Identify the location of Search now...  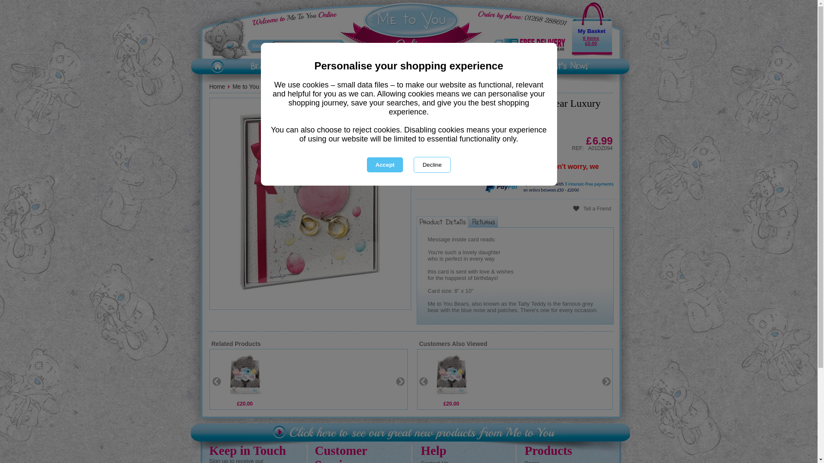
(302, 45).